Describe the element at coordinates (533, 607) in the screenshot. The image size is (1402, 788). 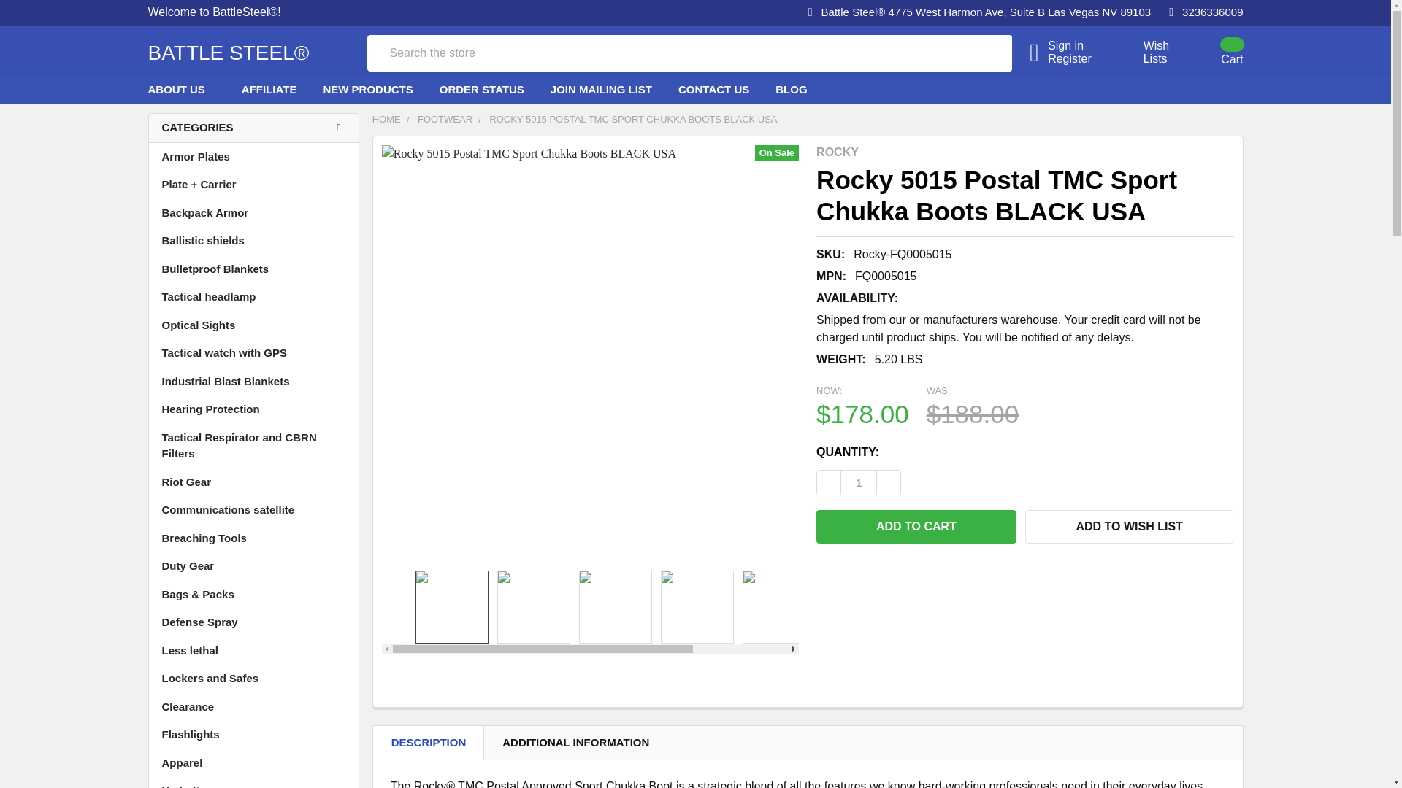
I see `Rocky 5015 Postal TMC Sport Chukka Boots BLACK USA` at that location.